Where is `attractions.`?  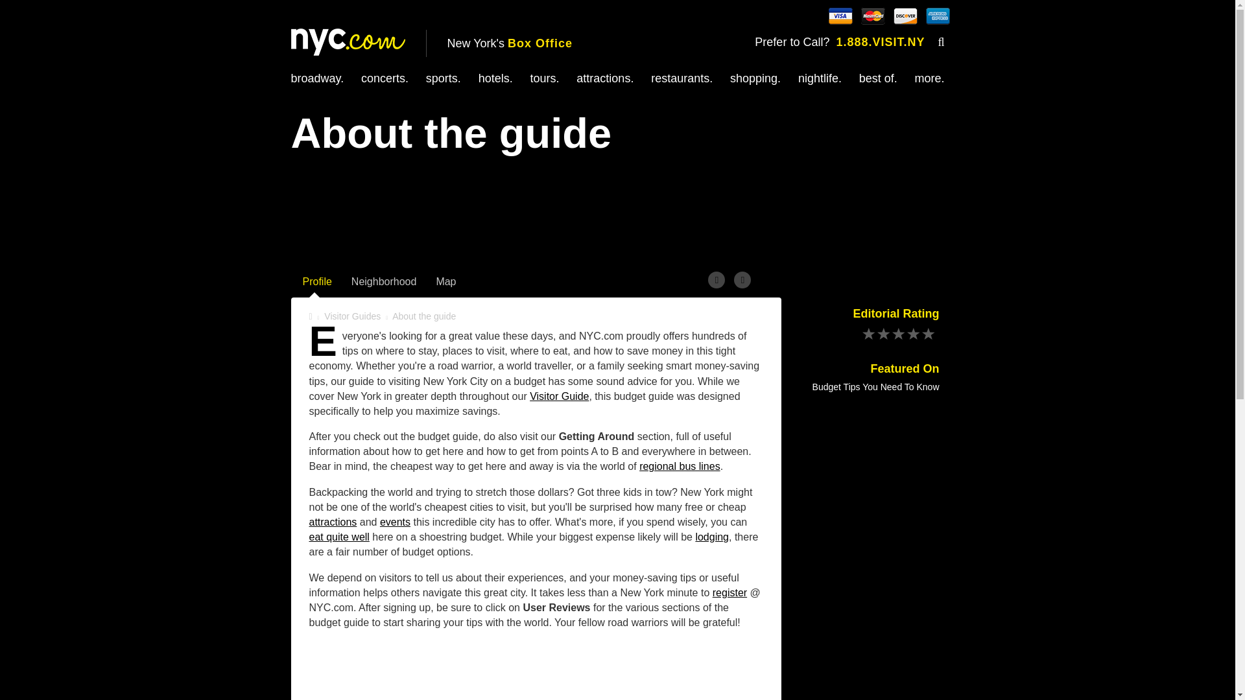
attractions. is located at coordinates (604, 78).